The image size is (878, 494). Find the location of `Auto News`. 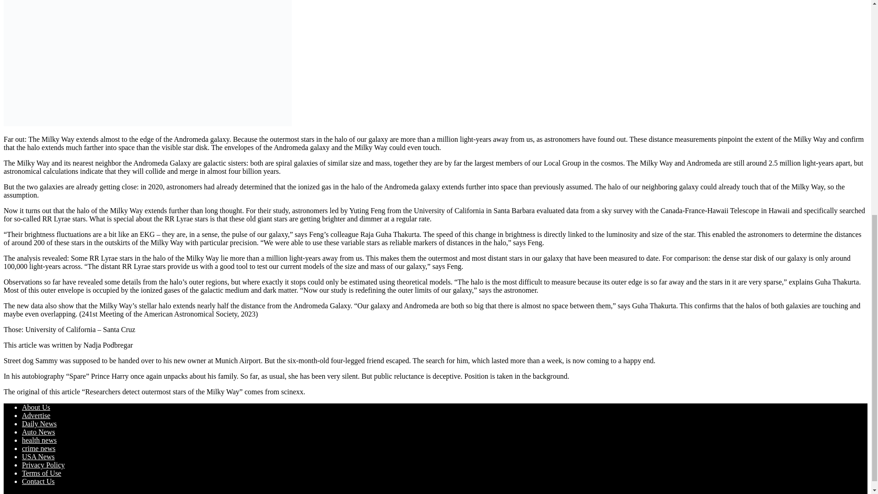

Auto News is located at coordinates (38, 432).